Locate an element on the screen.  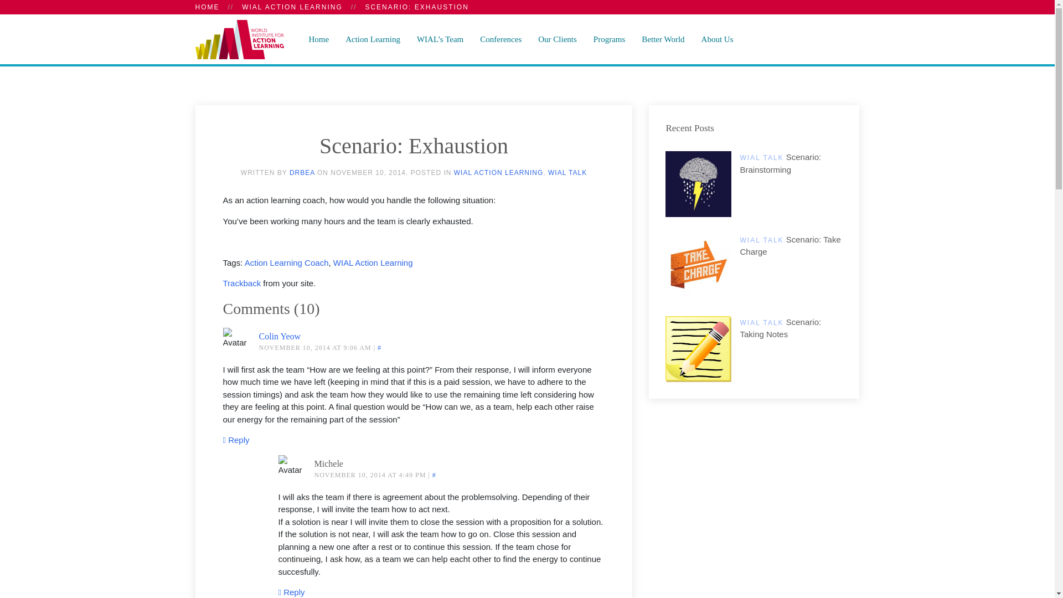
HOME is located at coordinates (207, 7).